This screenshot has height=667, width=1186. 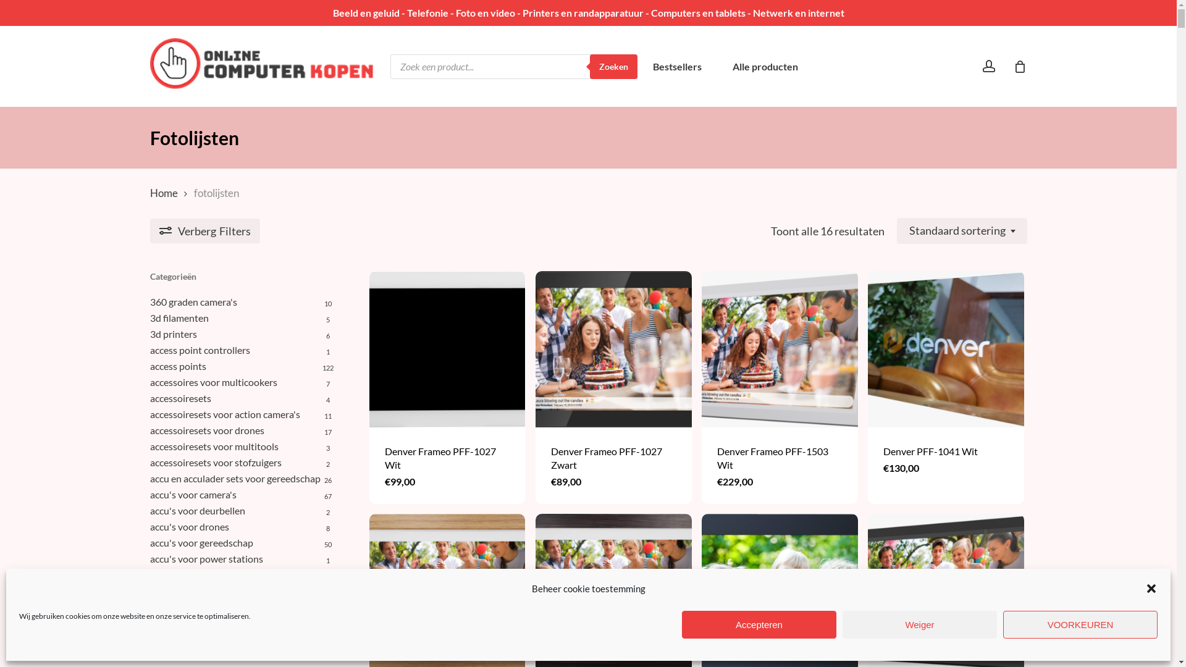 What do you see at coordinates (486, 12) in the screenshot?
I see `Foto en video` at bounding box center [486, 12].